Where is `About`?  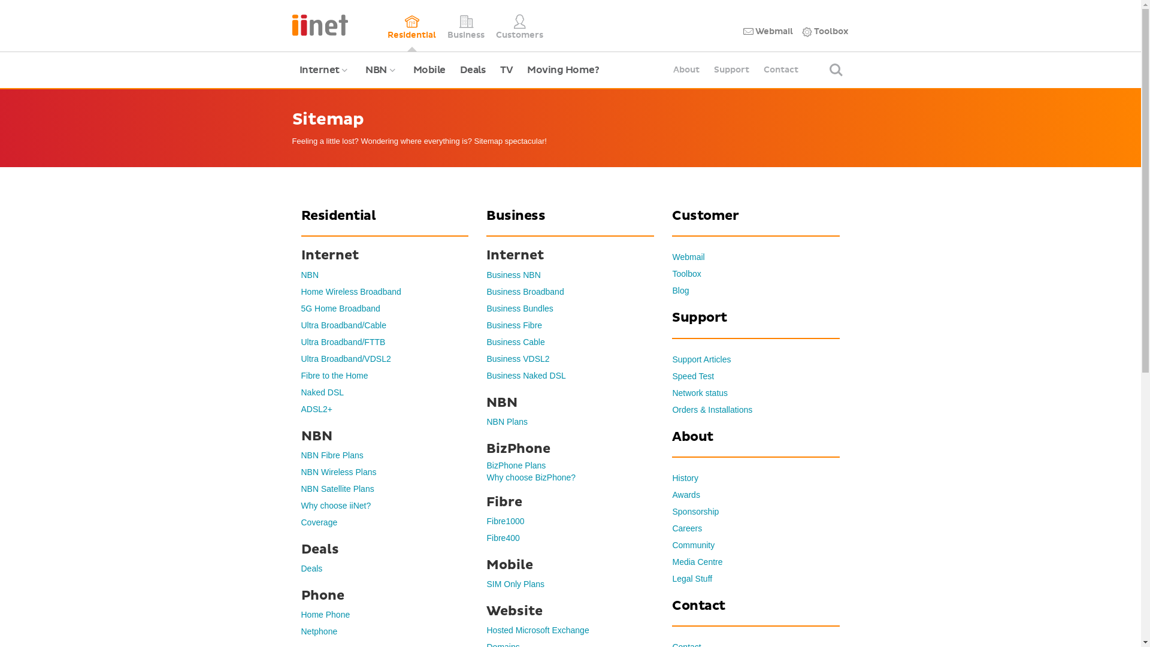
About is located at coordinates (686, 70).